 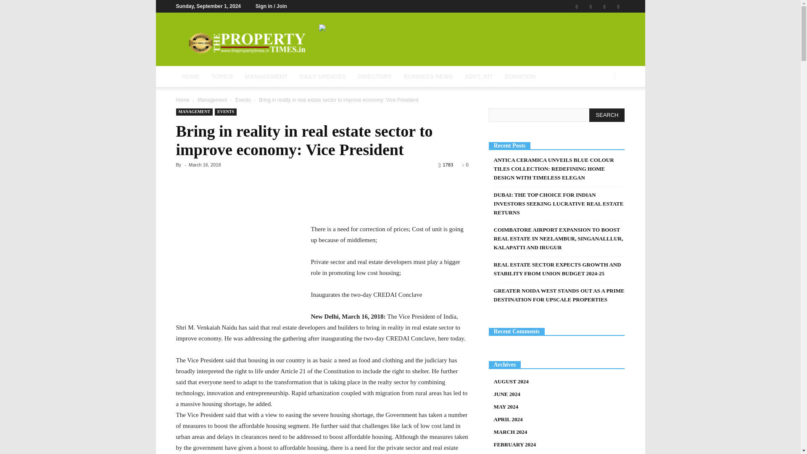 I want to click on Search, so click(x=607, y=115).